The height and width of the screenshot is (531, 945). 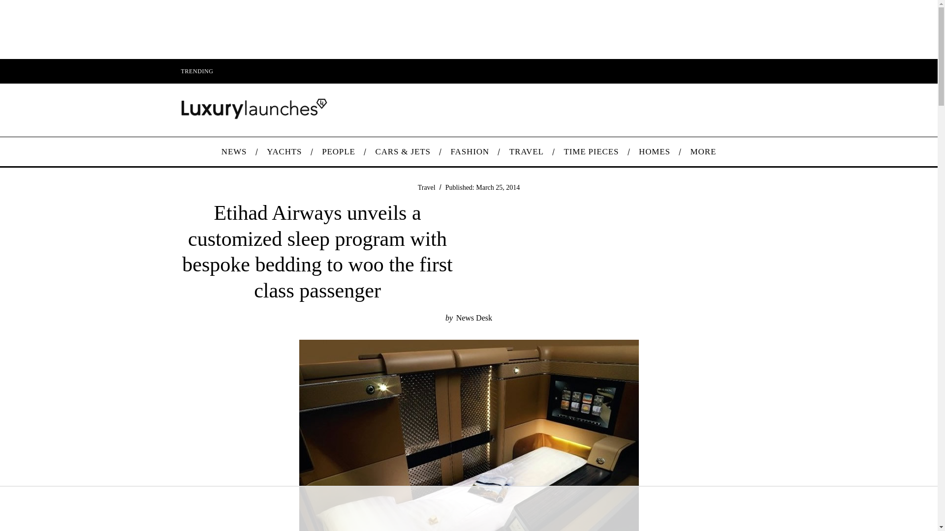 What do you see at coordinates (470, 151) in the screenshot?
I see `FASHION` at bounding box center [470, 151].